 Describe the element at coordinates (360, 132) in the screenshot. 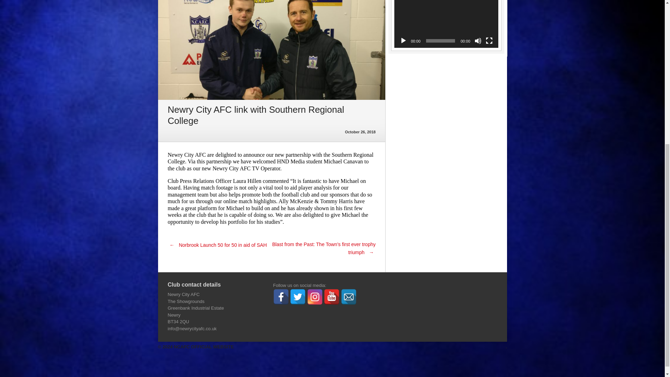

I see `October 26, 2018` at that location.